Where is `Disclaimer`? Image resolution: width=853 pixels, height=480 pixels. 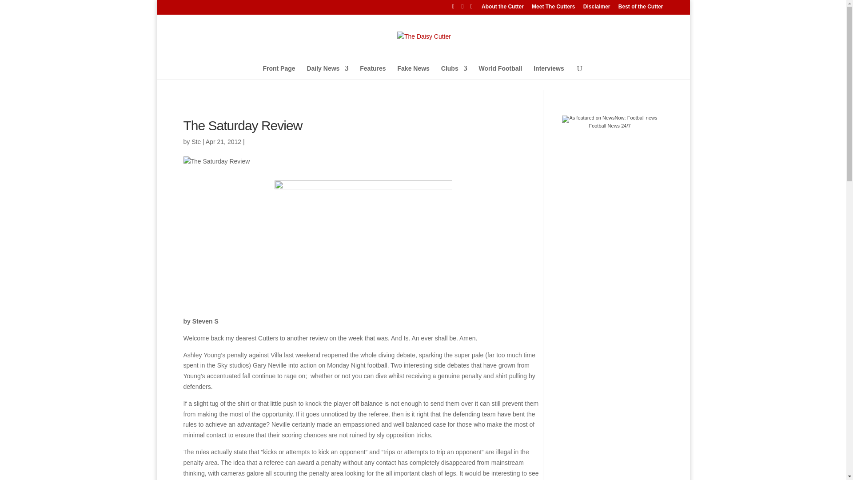
Disclaimer is located at coordinates (597, 8).